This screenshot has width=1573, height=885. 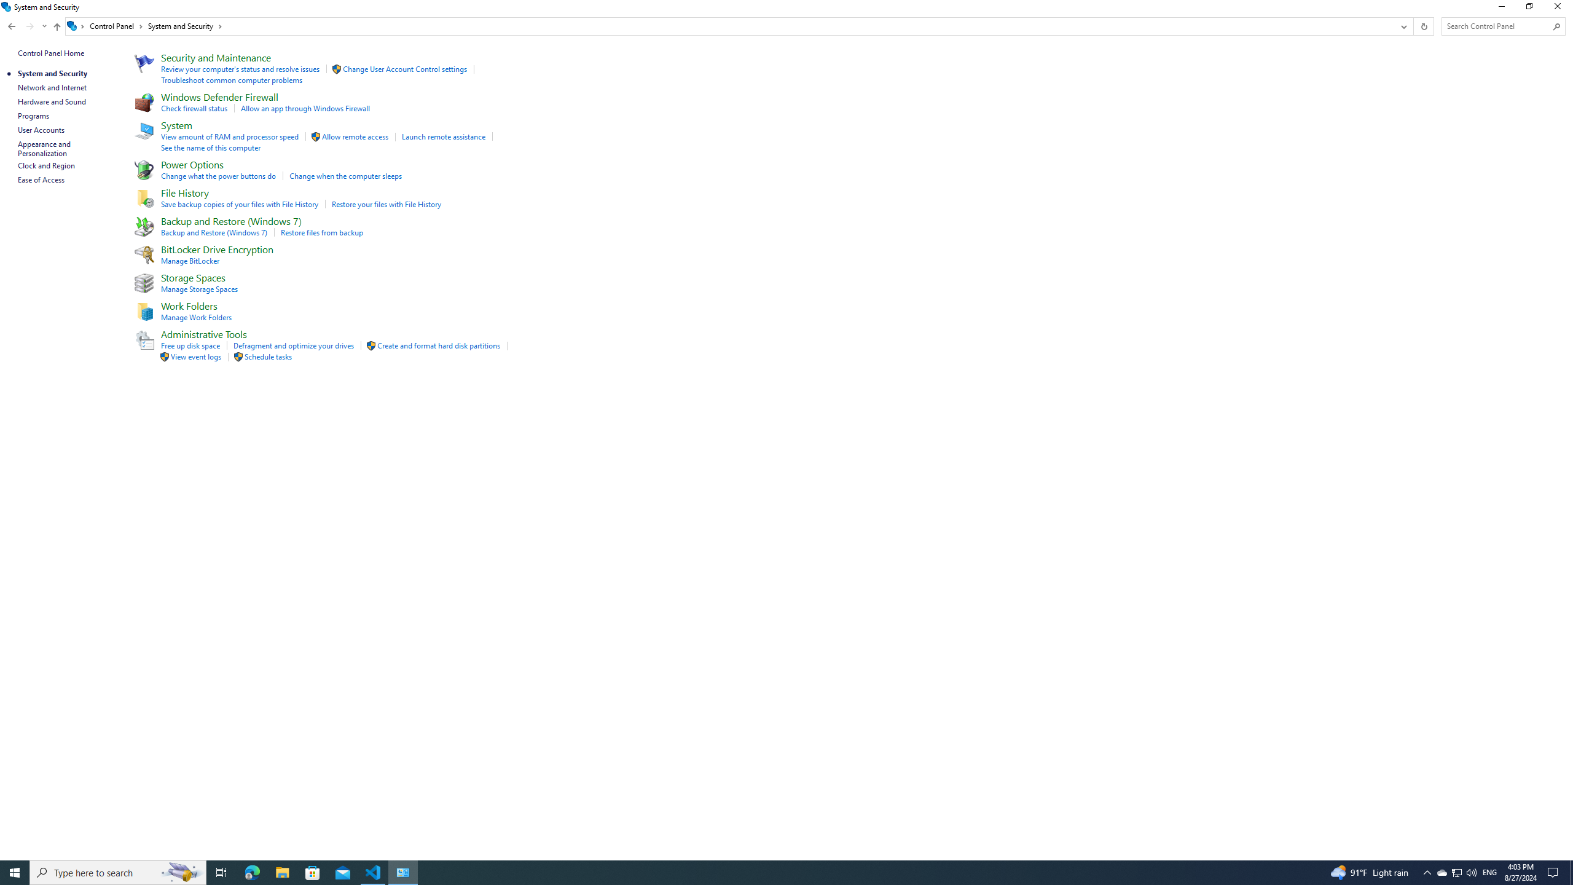 What do you see at coordinates (1555, 873) in the screenshot?
I see `Action Center, No new notifications` at bounding box center [1555, 873].